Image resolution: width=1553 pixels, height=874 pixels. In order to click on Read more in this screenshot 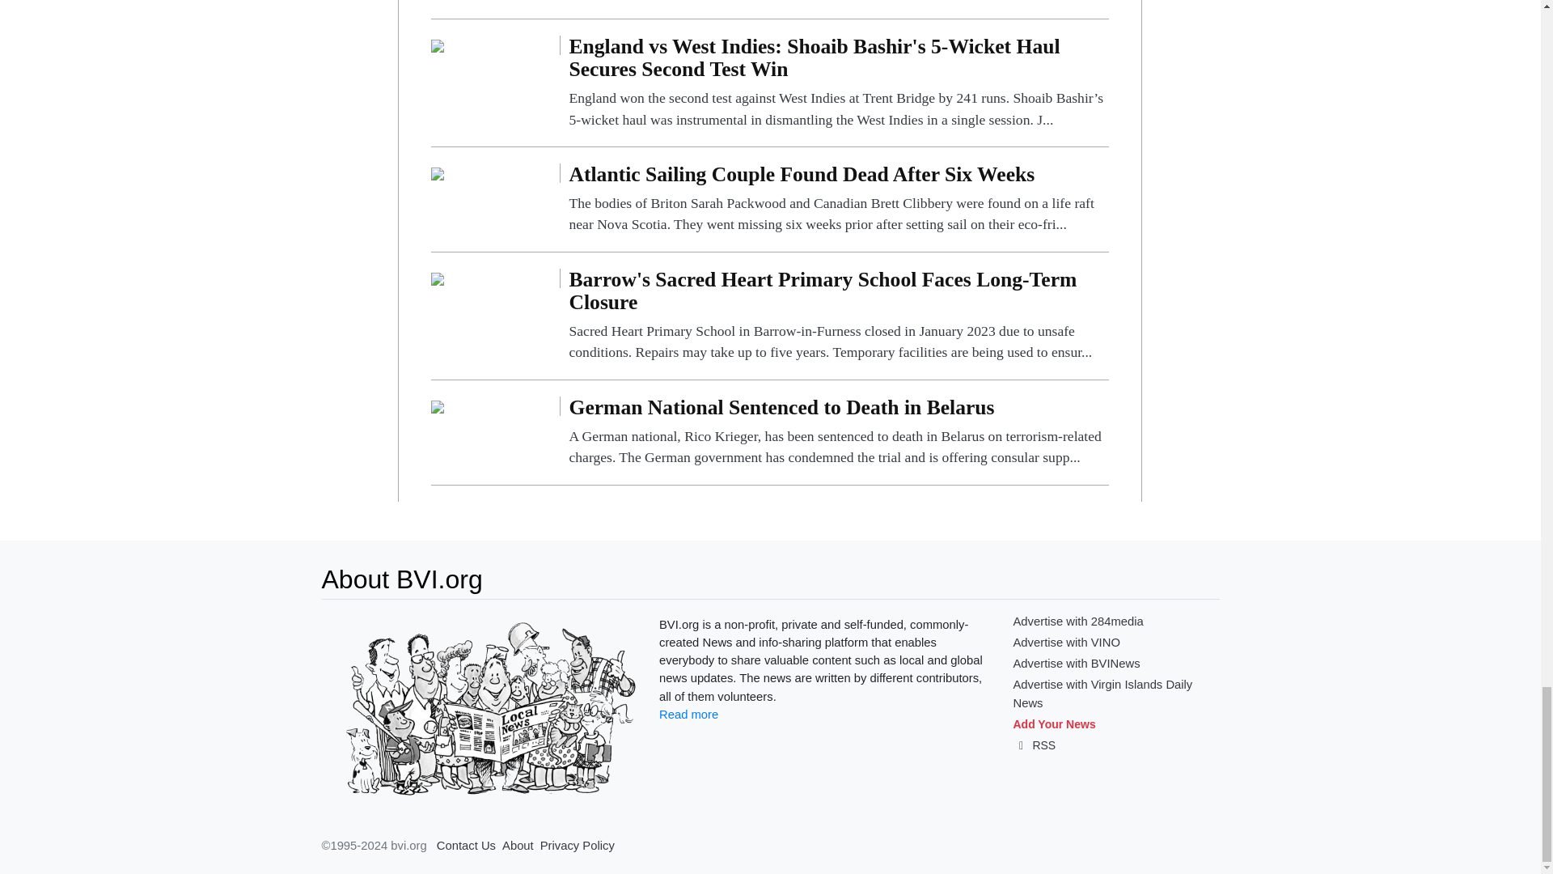, I will do `click(688, 714)`.